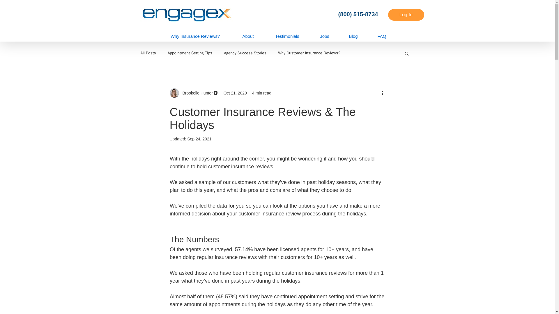  Describe the element at coordinates (193, 93) in the screenshot. I see `Brookelle Hunter` at that location.